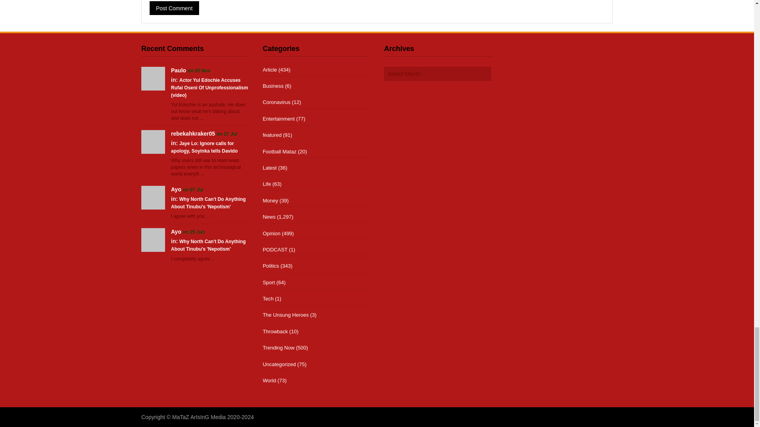 Image resolution: width=760 pixels, height=427 pixels. I want to click on Ayo on Why North Can't Do Anything About Tinubu's 'Nepotism', so click(153, 240).